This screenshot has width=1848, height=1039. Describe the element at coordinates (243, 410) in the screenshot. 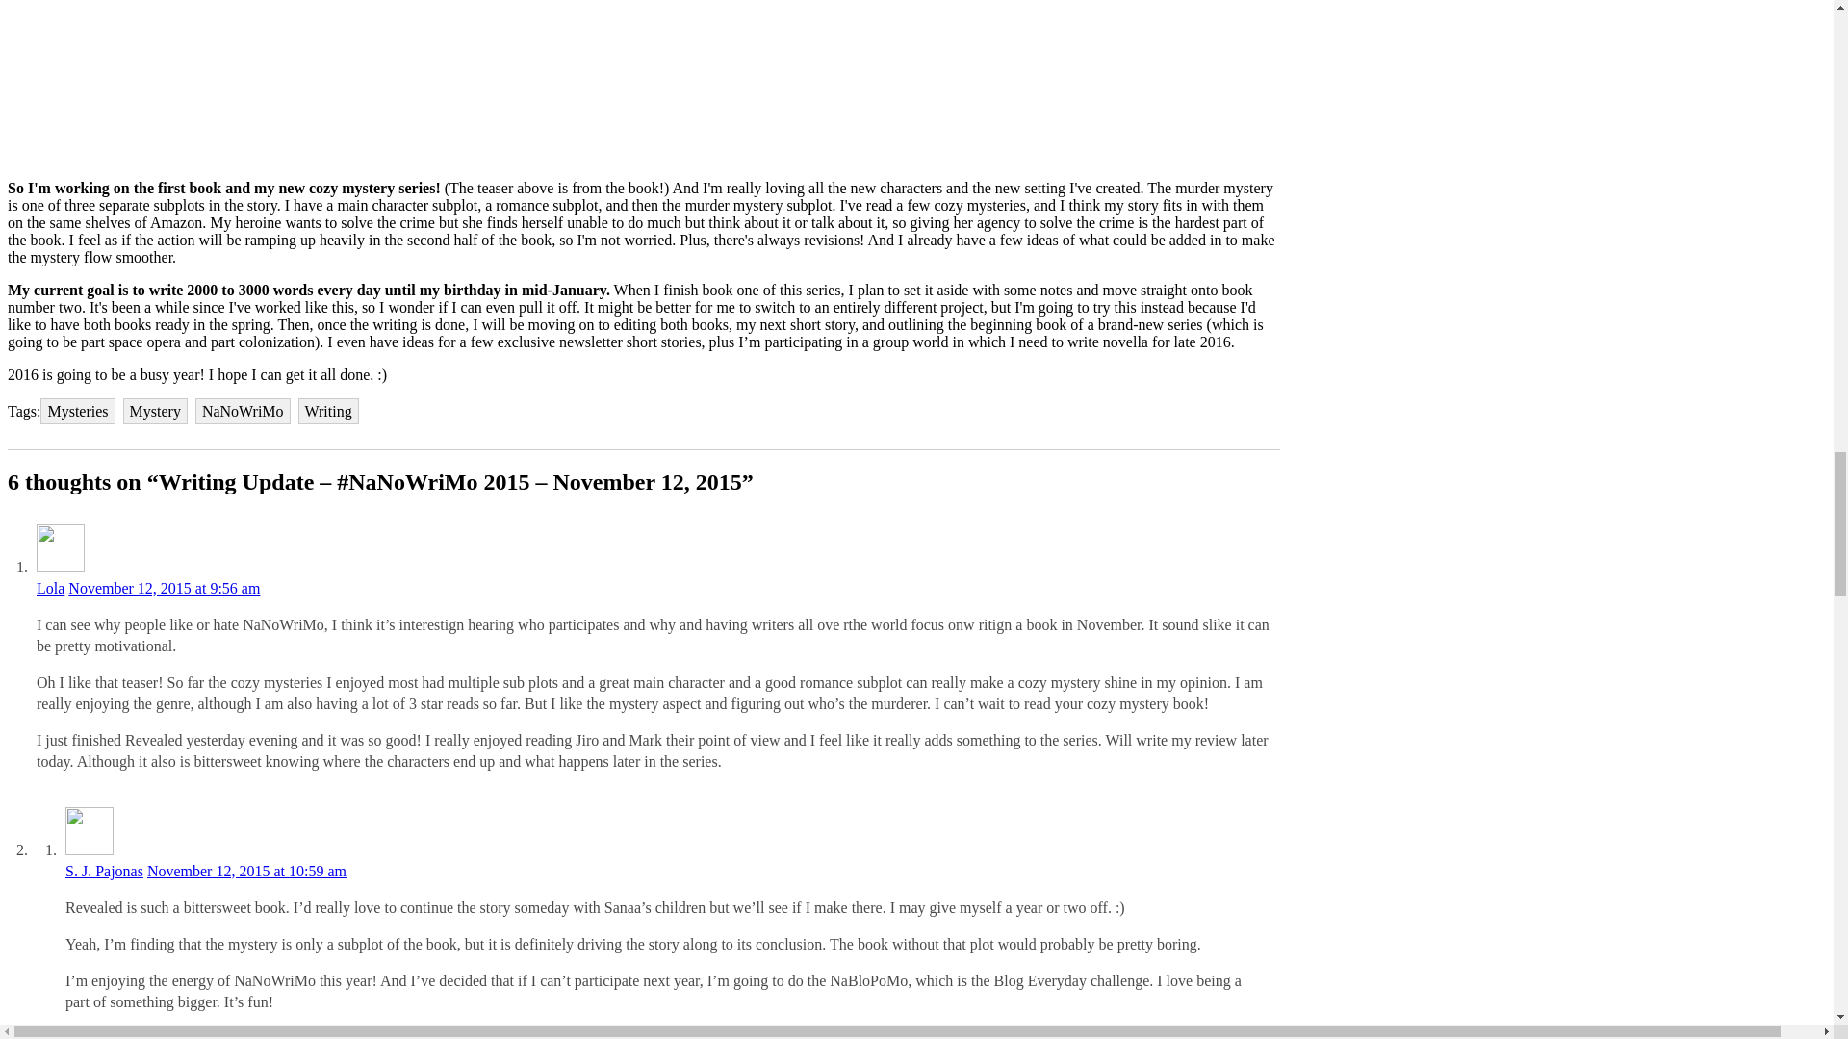

I see `NaNoWriMo` at that location.